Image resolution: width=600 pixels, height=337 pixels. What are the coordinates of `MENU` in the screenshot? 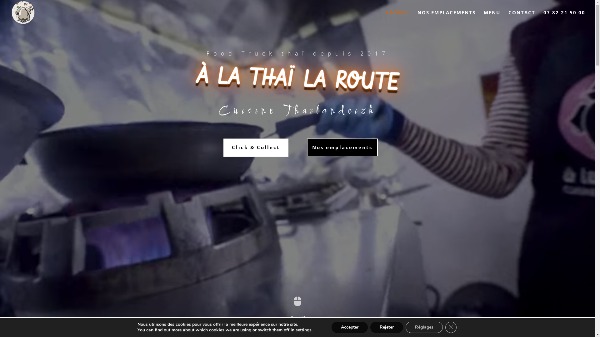 It's located at (492, 17).